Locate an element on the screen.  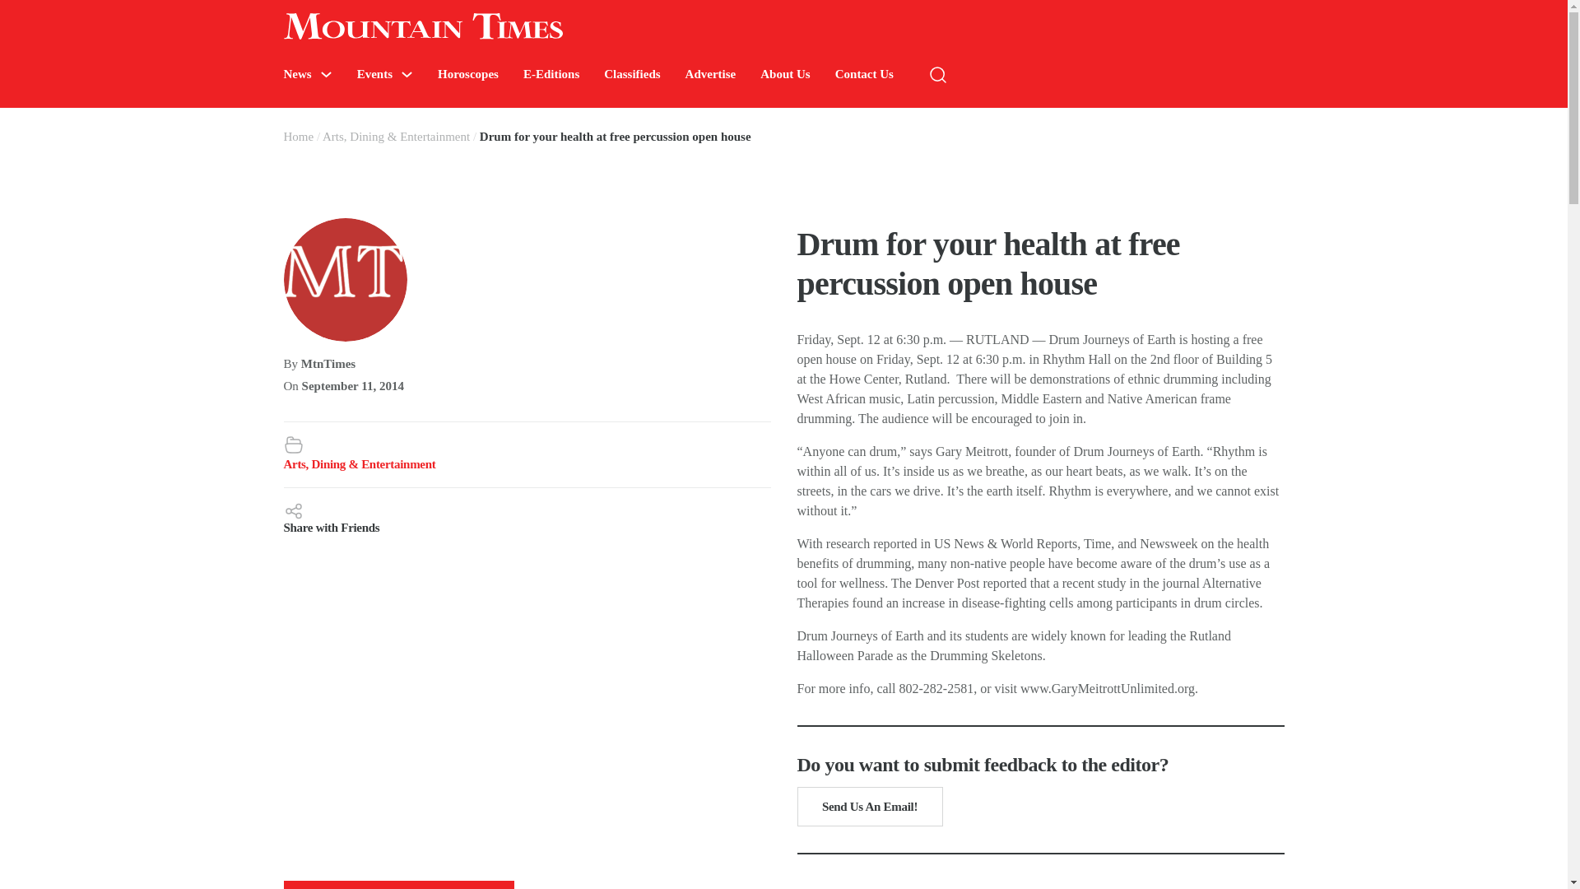
Home is located at coordinates (298, 136).